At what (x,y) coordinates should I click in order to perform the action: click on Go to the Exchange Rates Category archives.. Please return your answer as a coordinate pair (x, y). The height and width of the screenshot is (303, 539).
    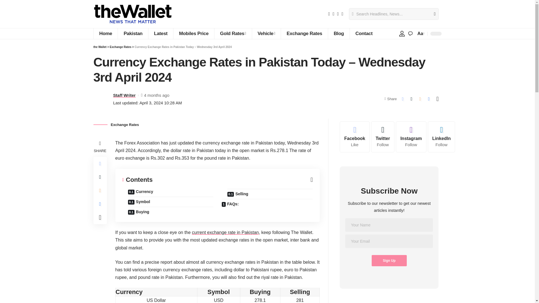
    Looking at the image, I should click on (121, 47).